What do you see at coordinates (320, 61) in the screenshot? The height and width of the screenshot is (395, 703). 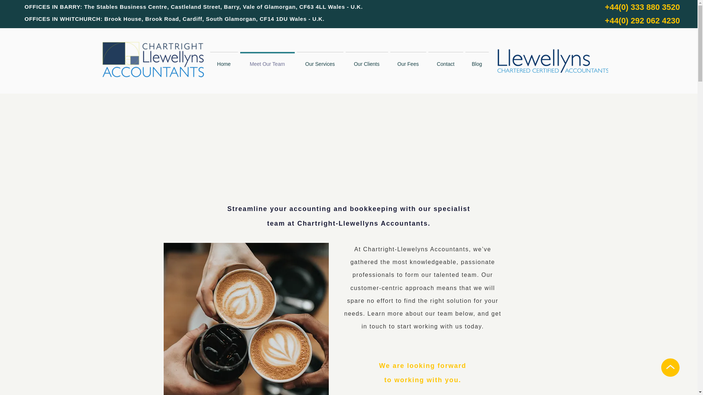 I see `Our Services` at bounding box center [320, 61].